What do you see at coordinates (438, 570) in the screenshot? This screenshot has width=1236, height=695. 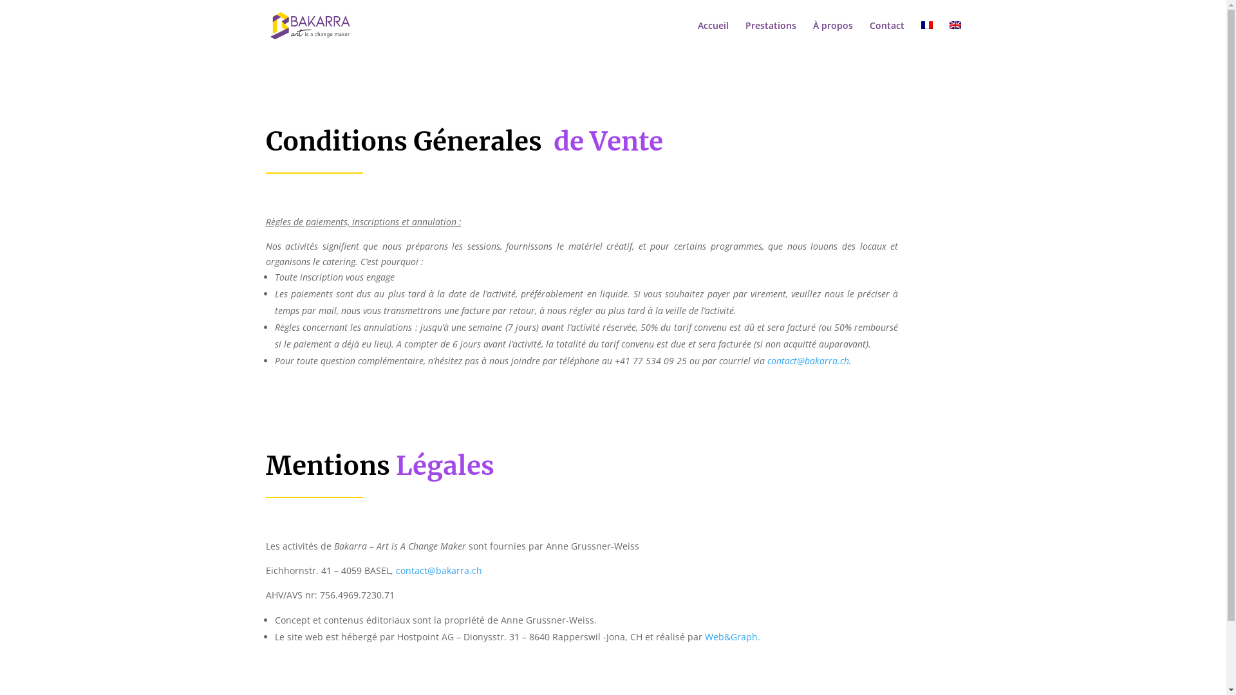 I see `contact@bakarra.ch` at bounding box center [438, 570].